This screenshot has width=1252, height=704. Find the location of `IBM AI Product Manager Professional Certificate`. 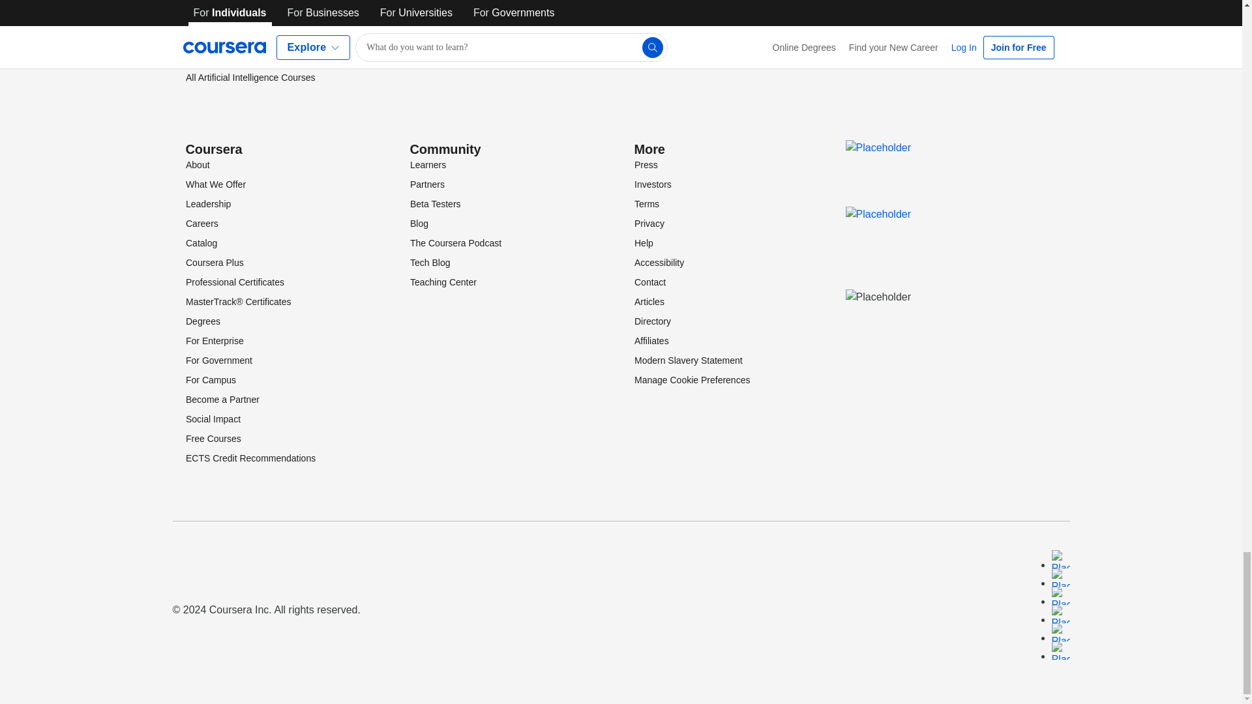

IBM AI Product Manager Professional Certificate is located at coordinates (261, 5).